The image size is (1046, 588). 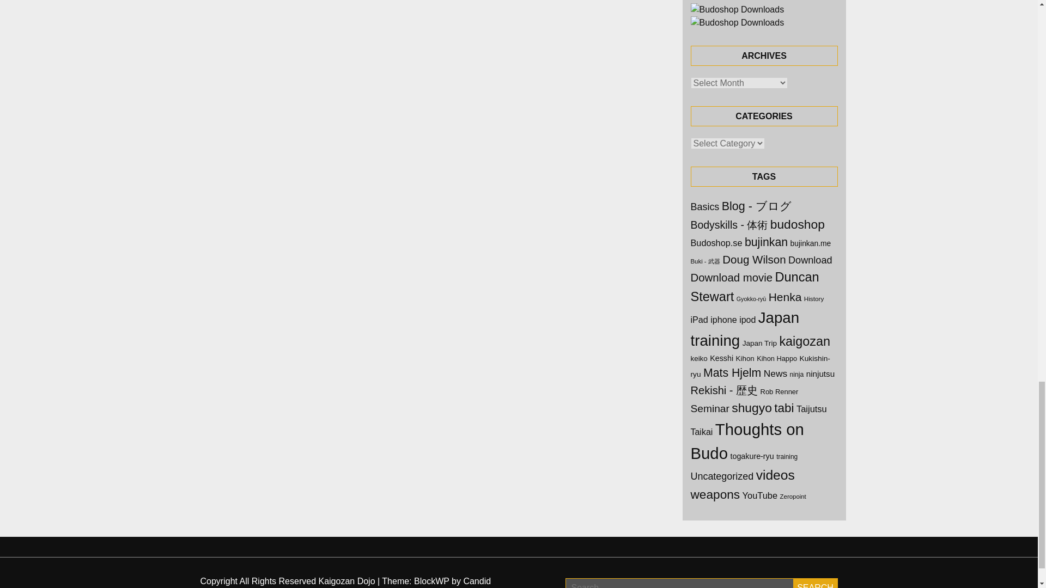 I want to click on Budoshop Downloads, so click(x=738, y=23).